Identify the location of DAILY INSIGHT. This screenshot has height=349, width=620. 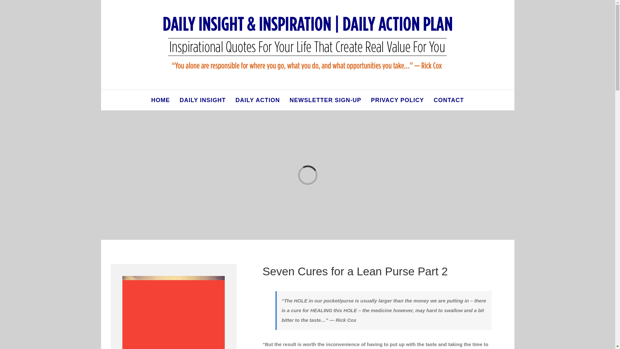
(202, 100).